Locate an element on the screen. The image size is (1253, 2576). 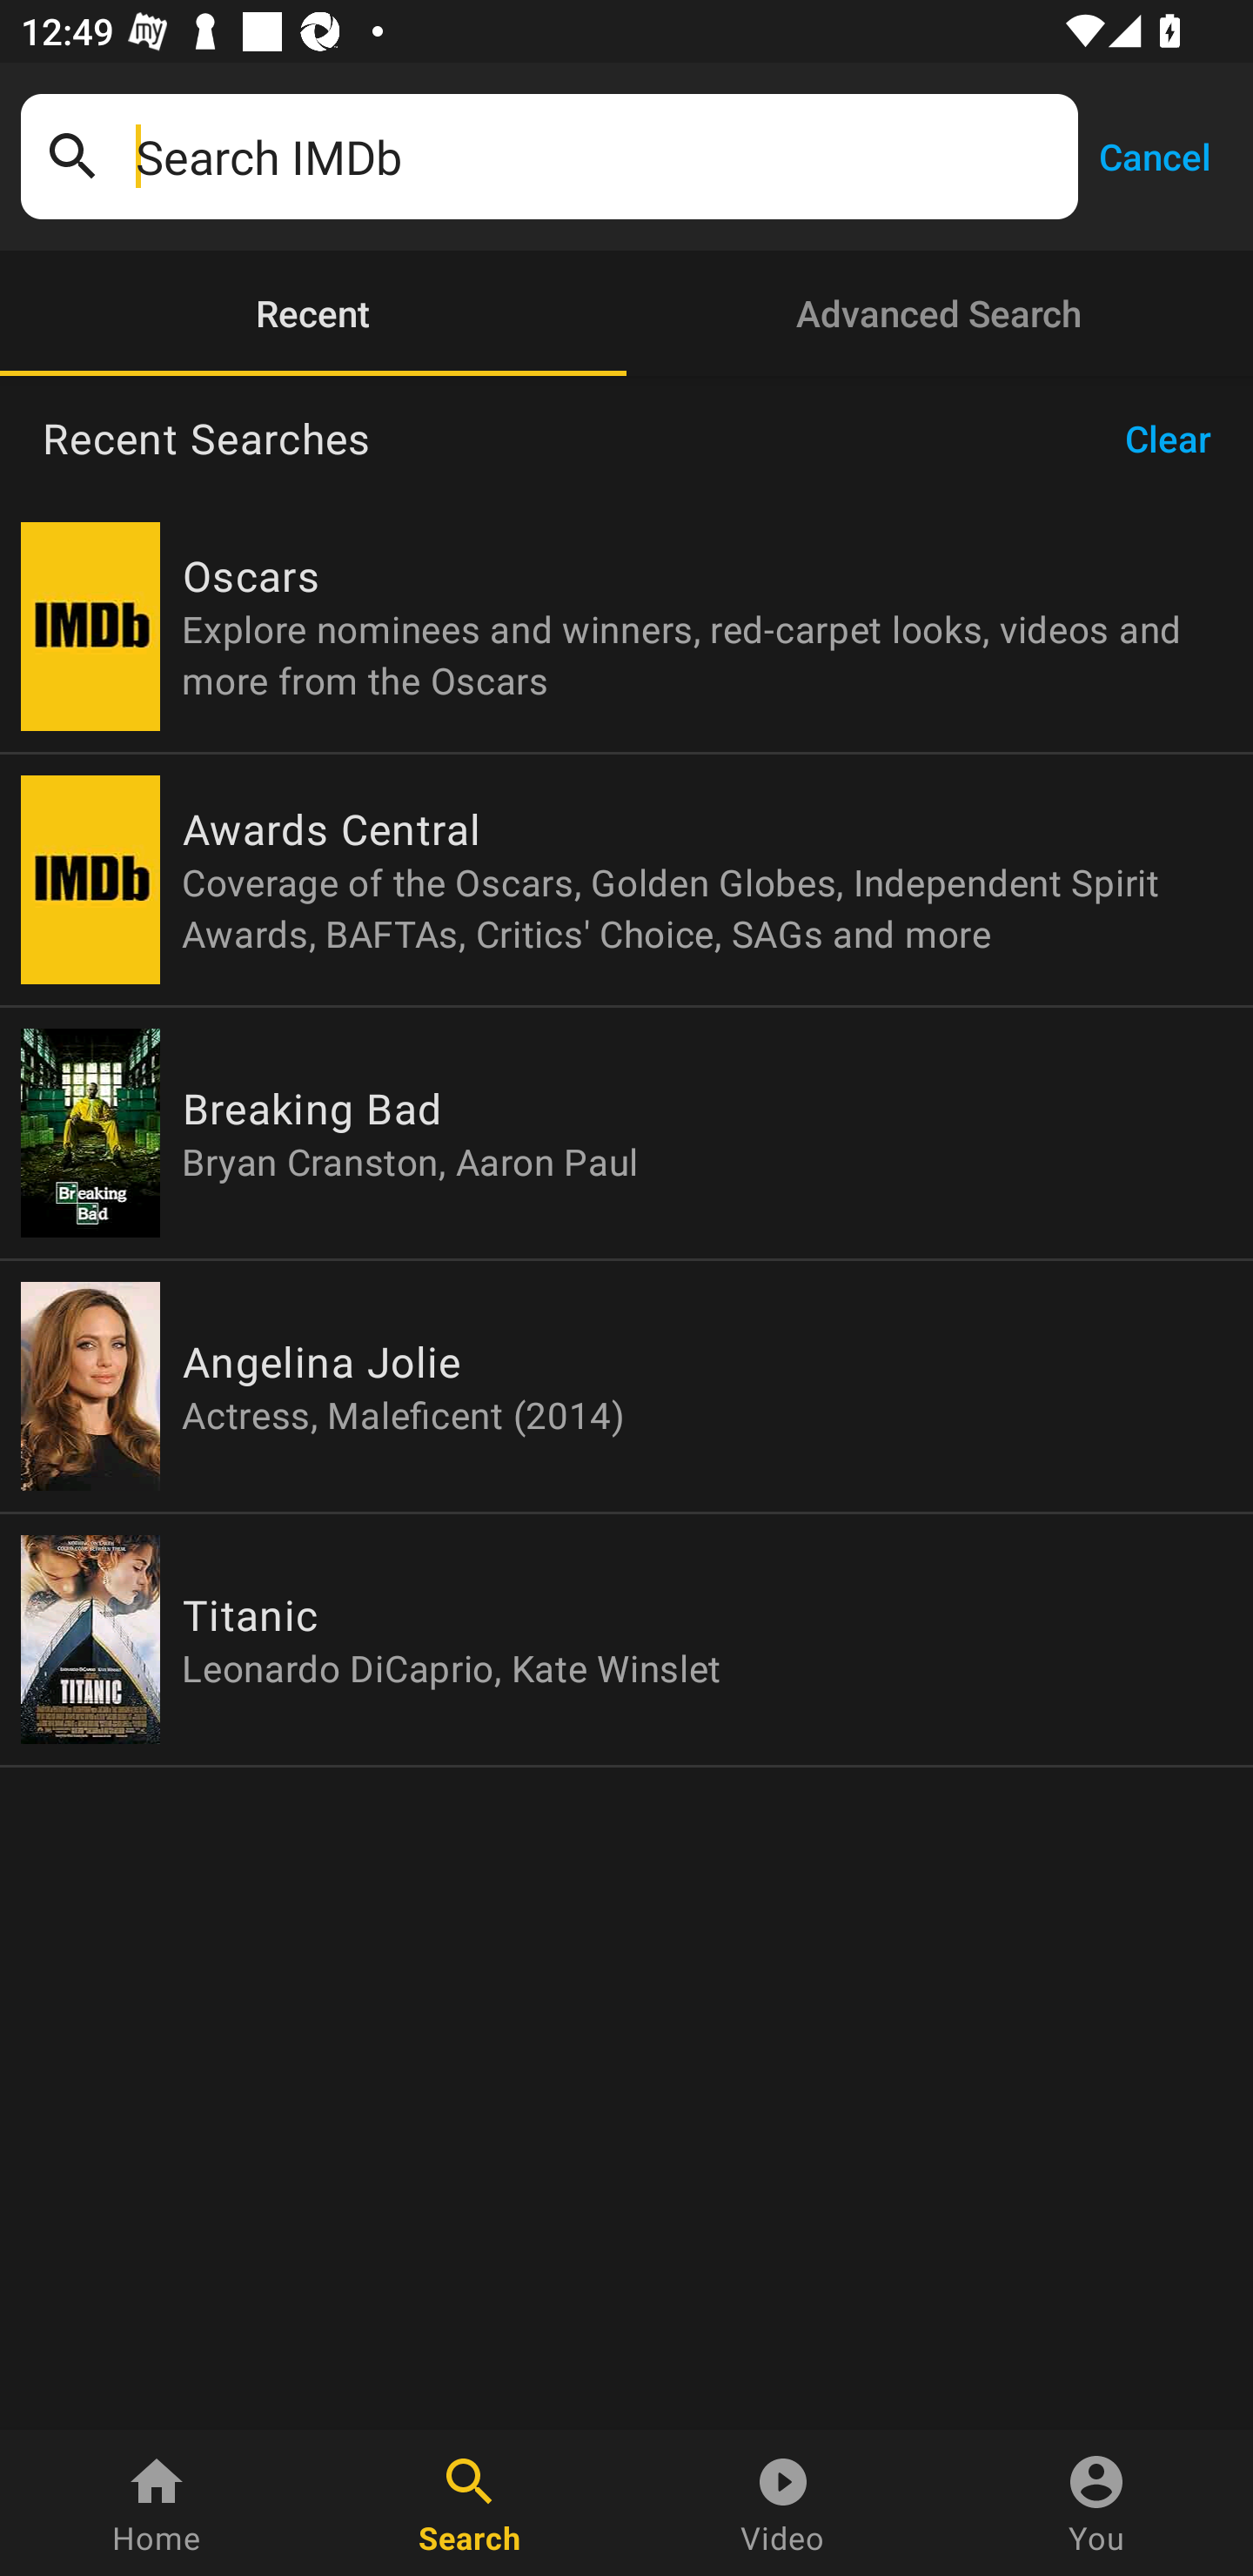
Video is located at coordinates (783, 2503).